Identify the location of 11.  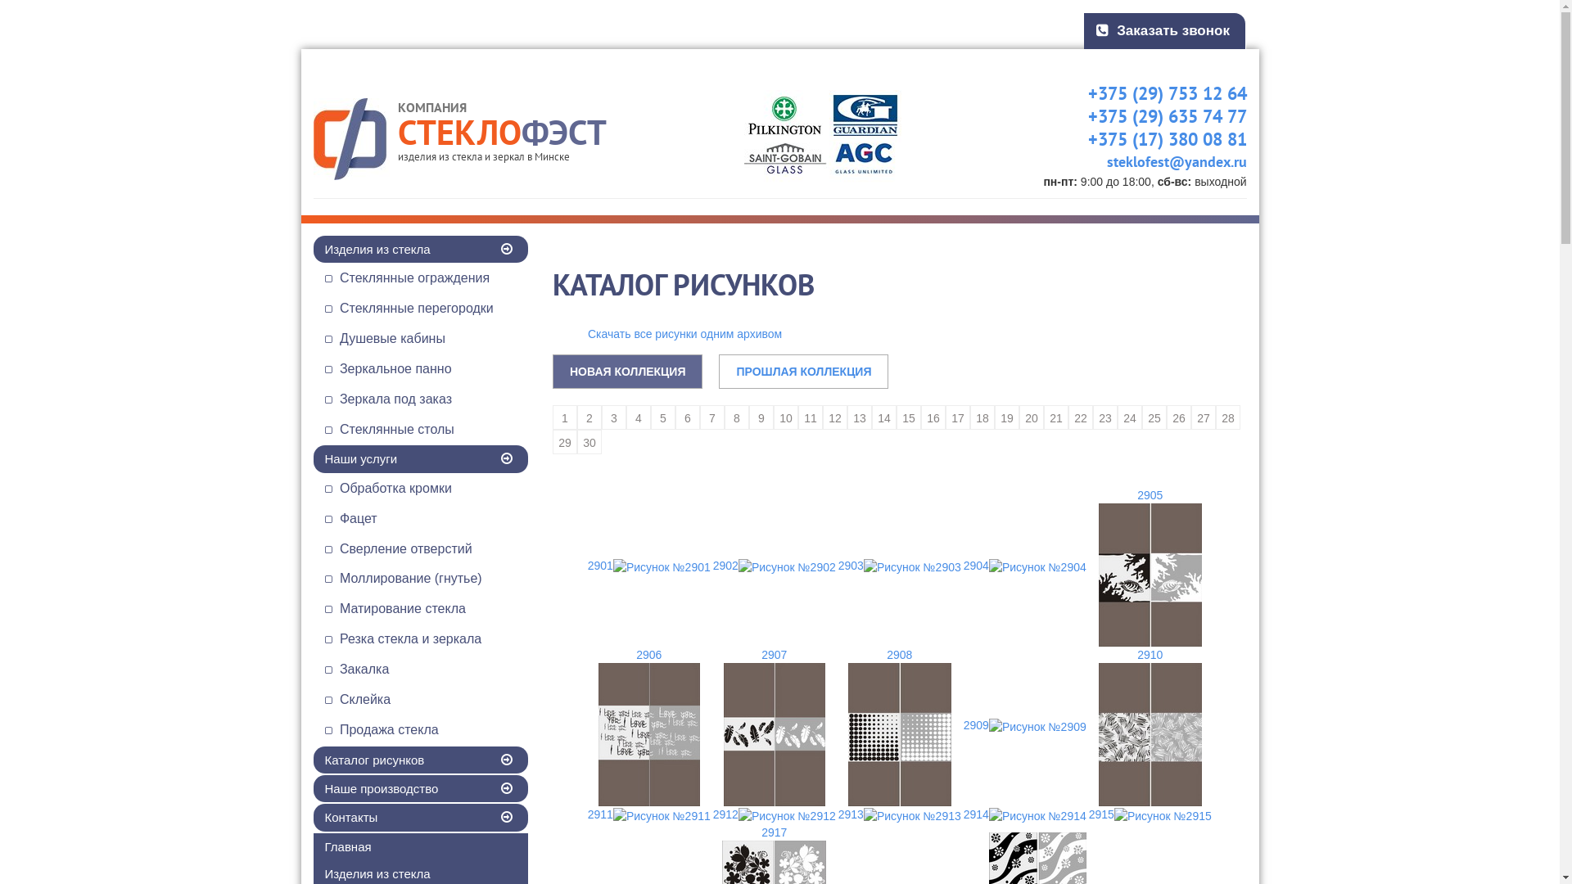
(811, 417).